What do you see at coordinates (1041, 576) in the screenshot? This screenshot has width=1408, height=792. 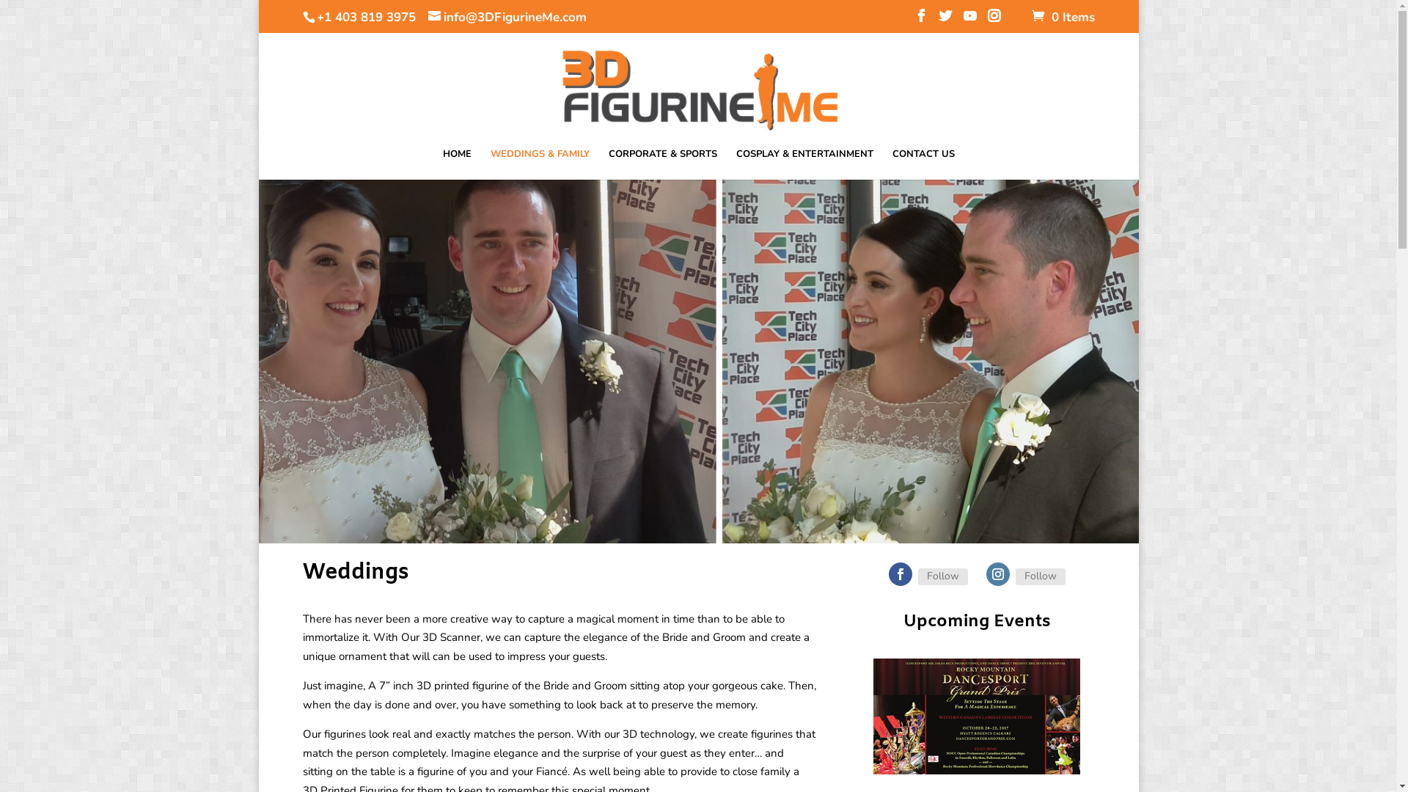 I see `Follow` at bounding box center [1041, 576].